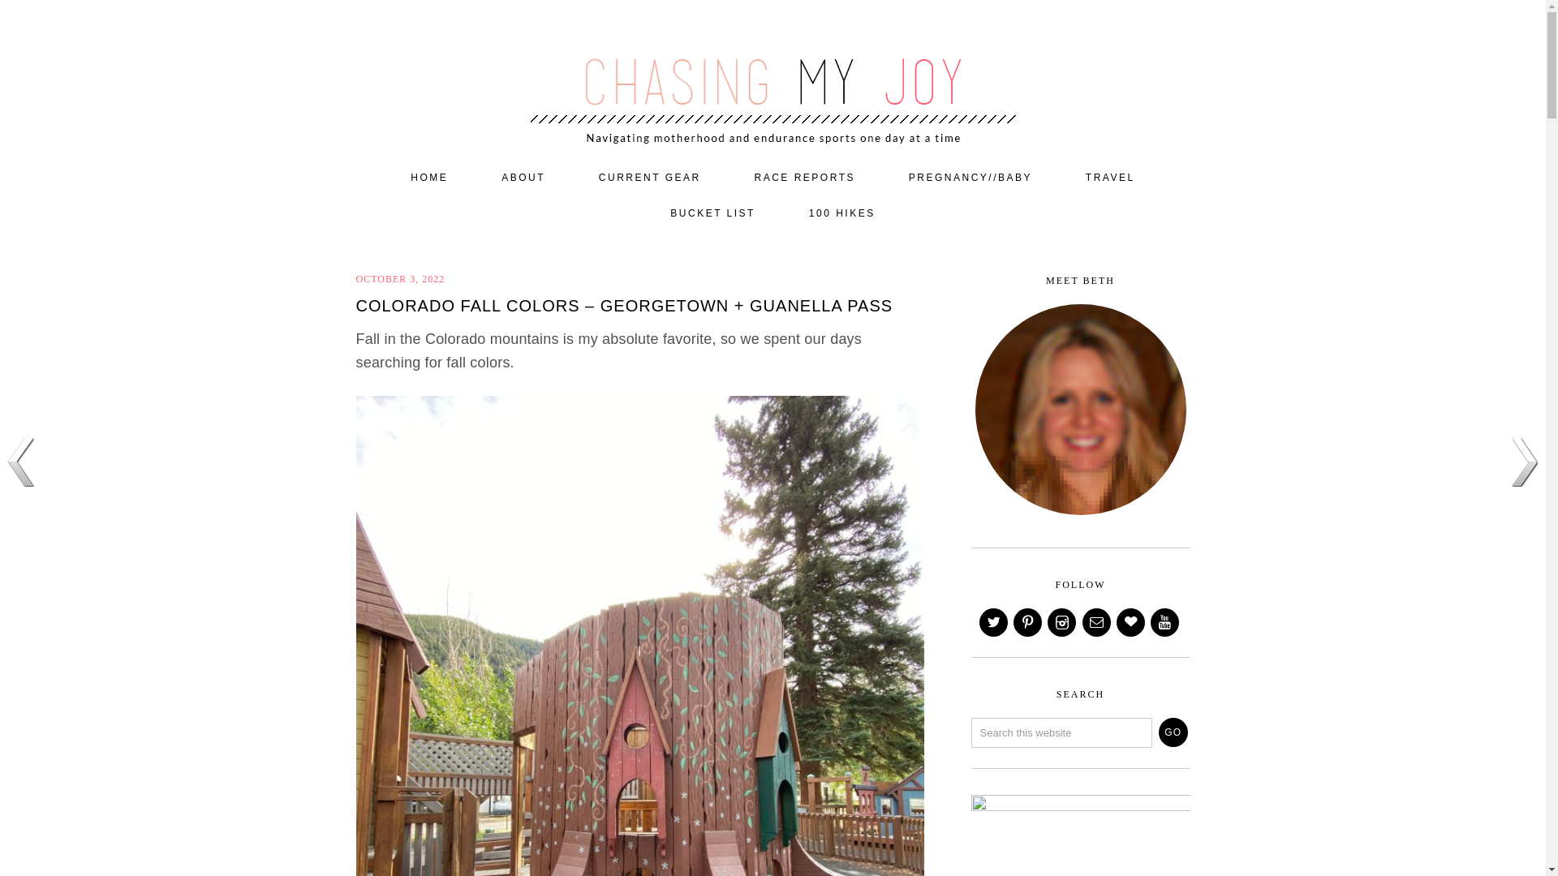 This screenshot has width=1558, height=876. Describe the element at coordinates (712, 214) in the screenshot. I see `BUCKET LIST` at that location.